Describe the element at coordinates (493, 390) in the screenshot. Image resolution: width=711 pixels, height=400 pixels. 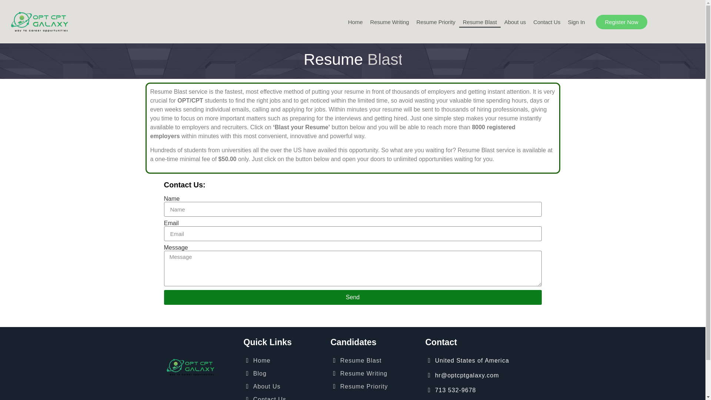
I see `713 532-9678` at that location.